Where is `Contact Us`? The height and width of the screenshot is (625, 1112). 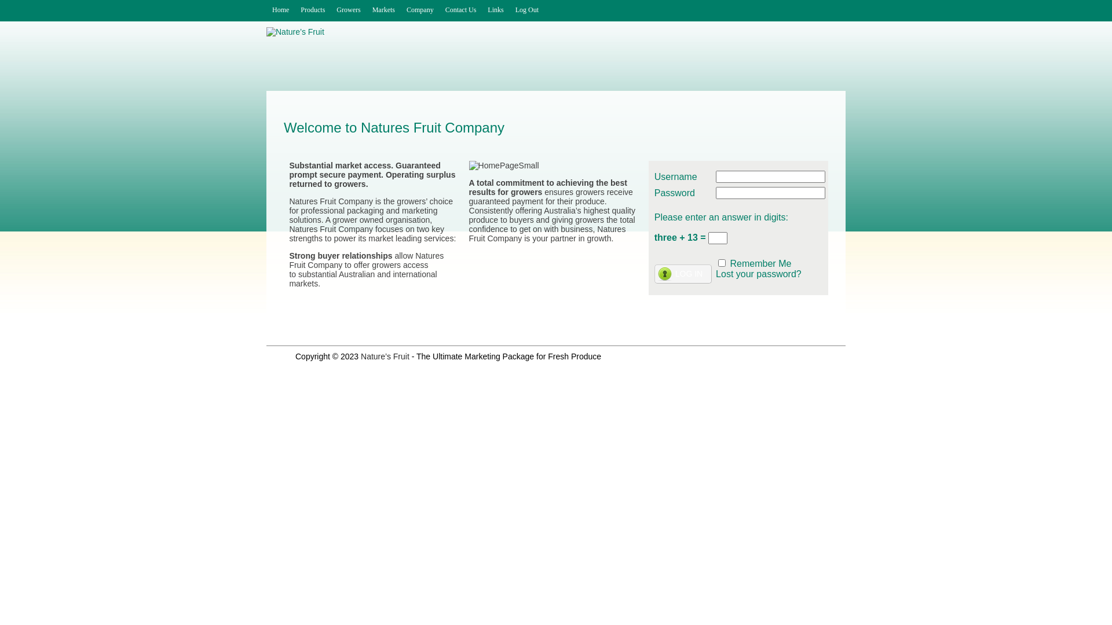 Contact Us is located at coordinates (461, 10).